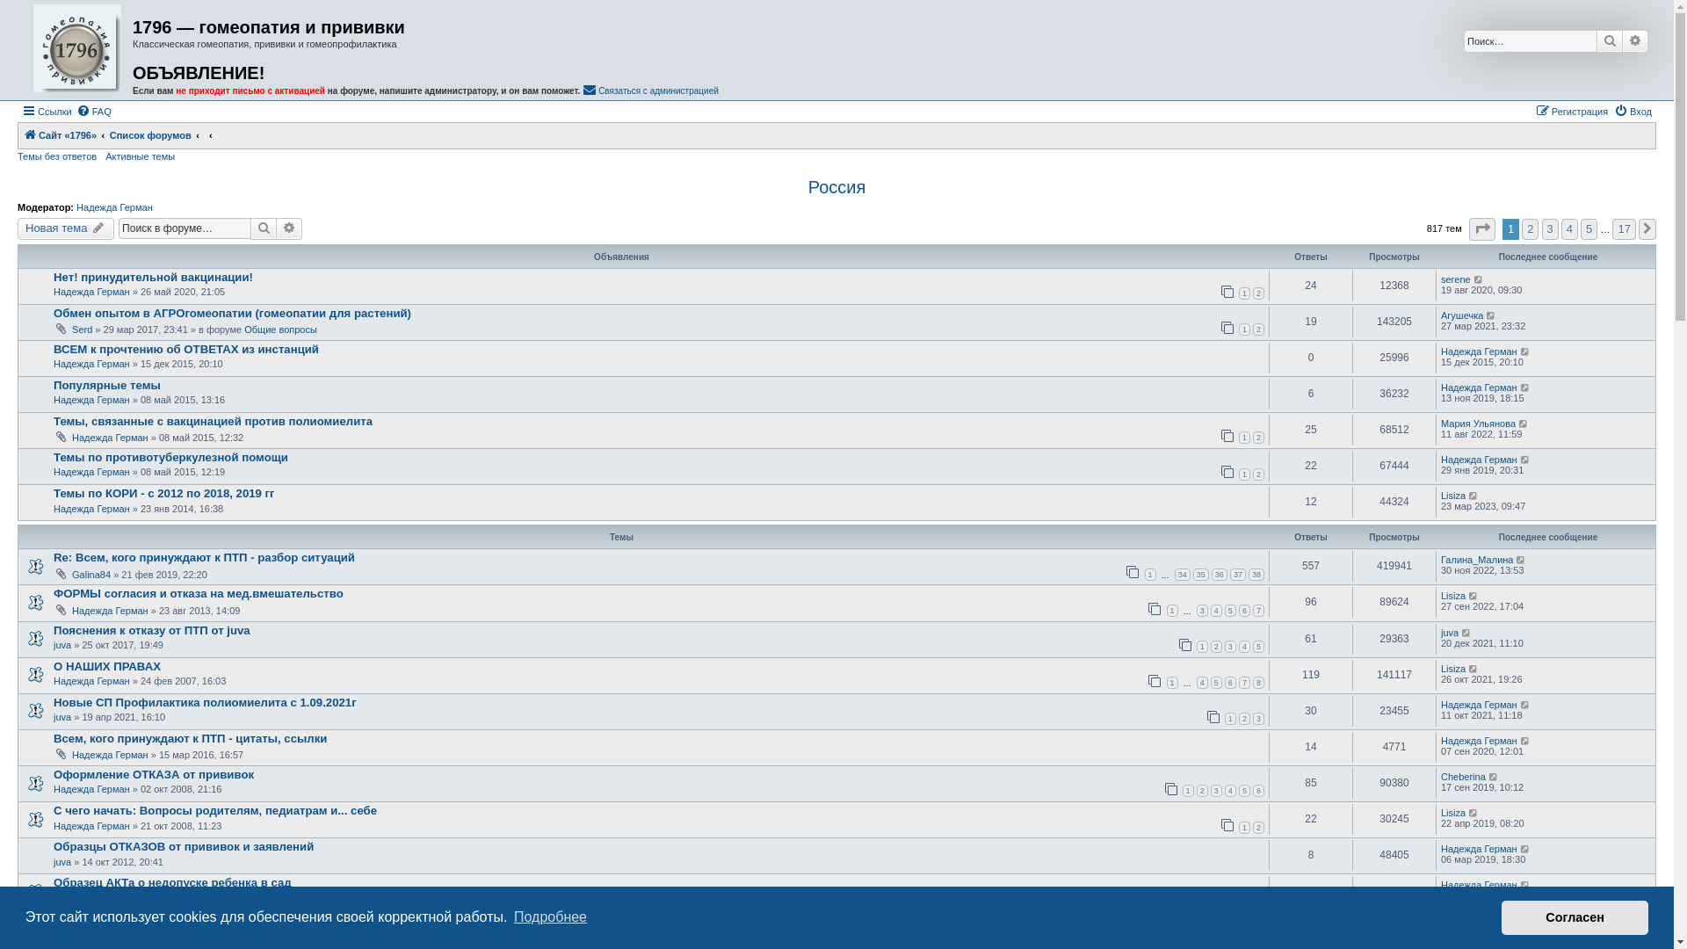 This screenshot has width=1687, height=949. I want to click on 19, so click(1201, 936).